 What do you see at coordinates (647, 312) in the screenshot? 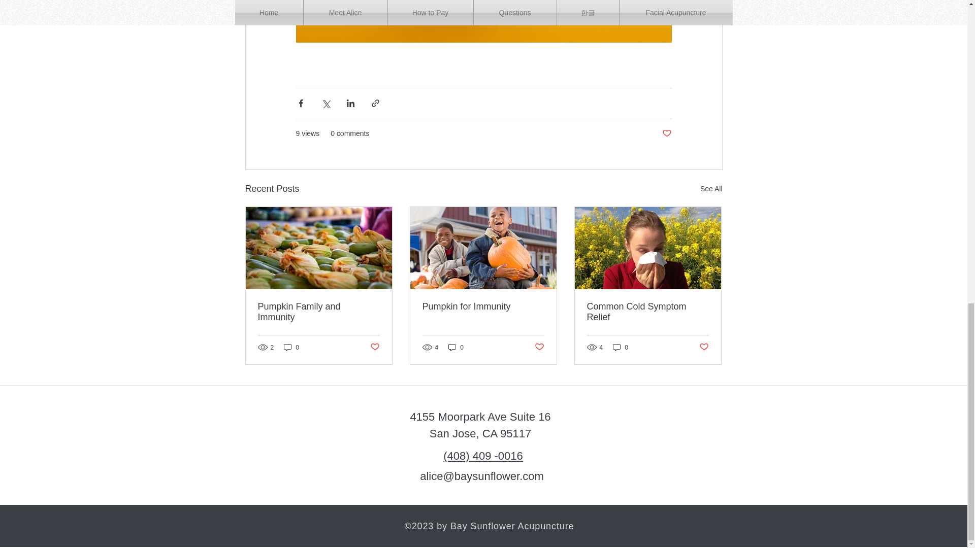
I see `Common Cold Symptom Relief` at bounding box center [647, 312].